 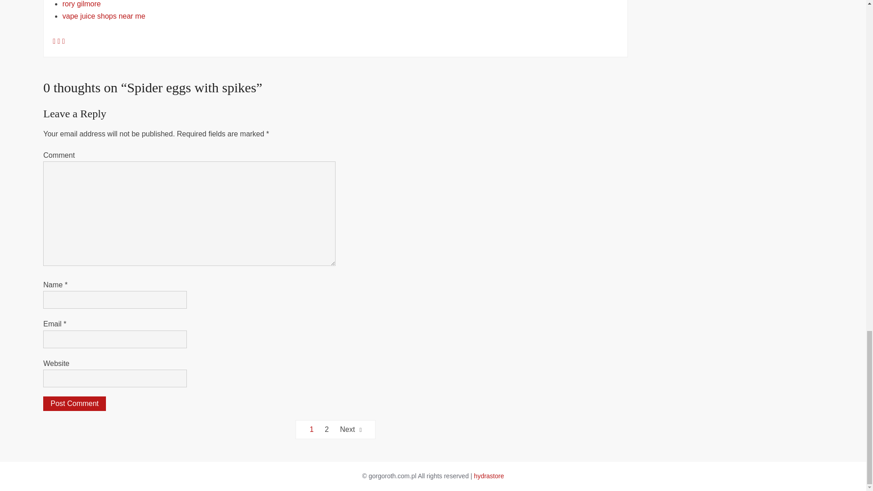 I want to click on Next, so click(x=351, y=429).